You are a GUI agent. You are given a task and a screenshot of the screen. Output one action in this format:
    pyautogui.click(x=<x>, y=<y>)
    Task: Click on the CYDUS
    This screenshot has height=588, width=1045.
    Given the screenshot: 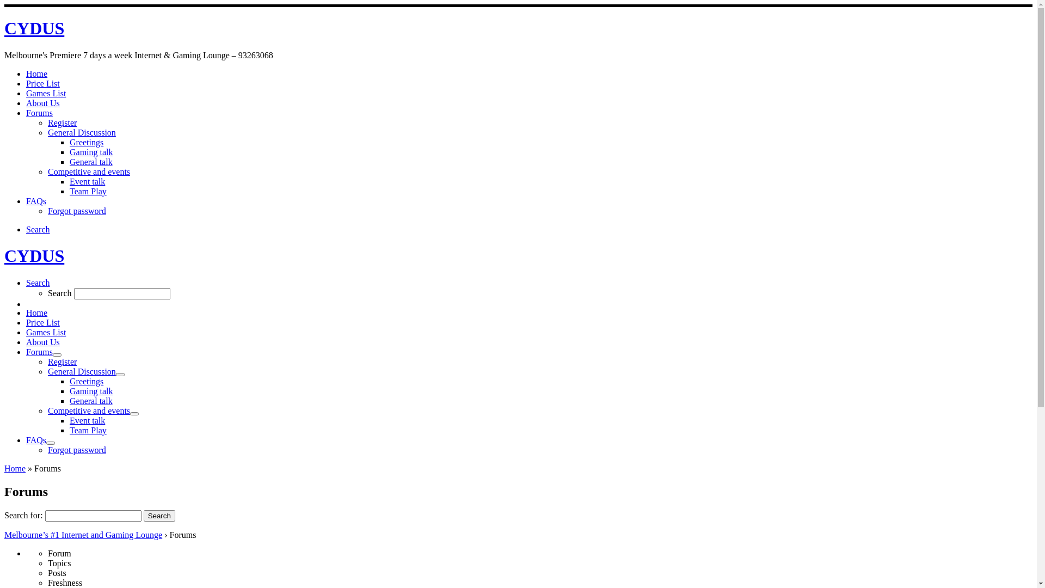 What is the action you would take?
    pyautogui.click(x=34, y=256)
    